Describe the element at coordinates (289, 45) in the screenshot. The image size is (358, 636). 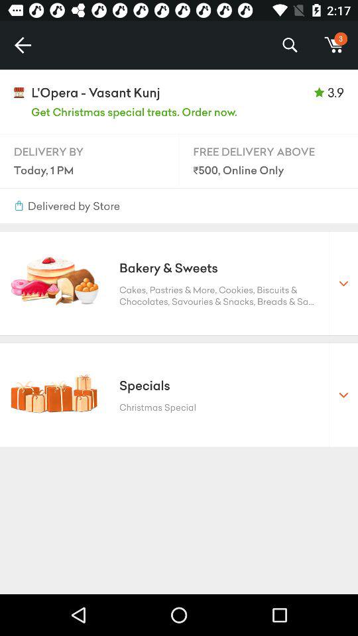
I see `click the item next to m item` at that location.